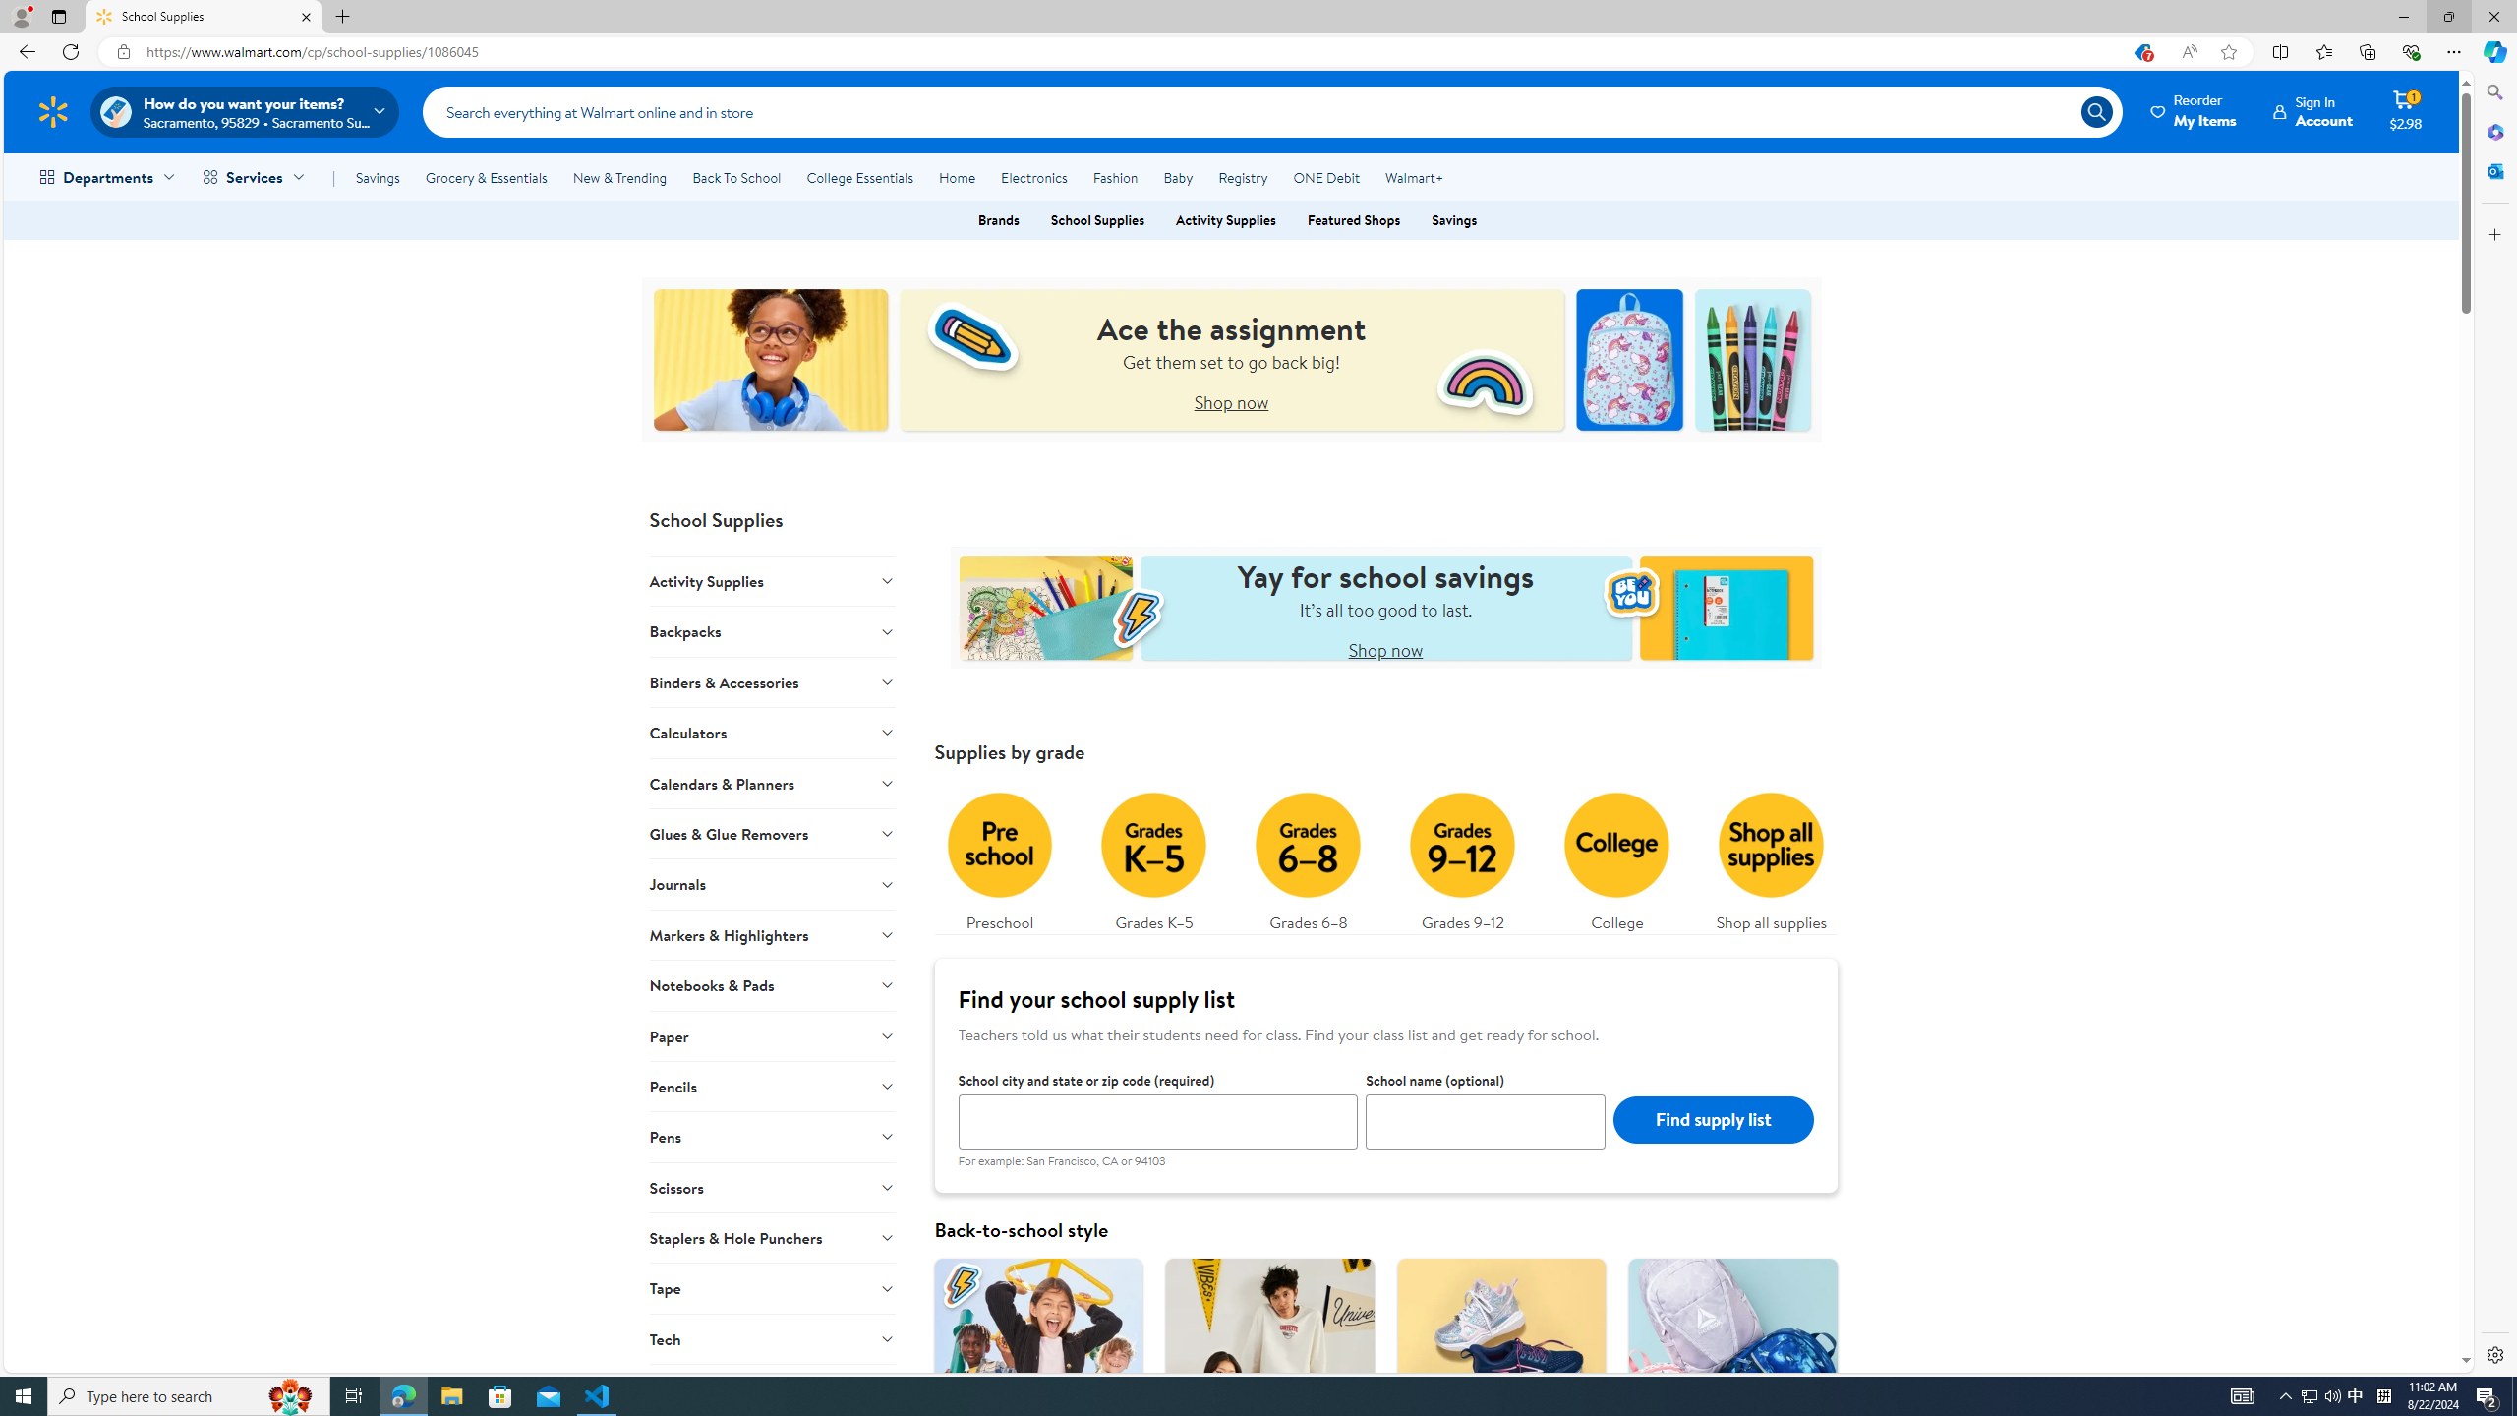  I want to click on Registry, so click(1241, 177).